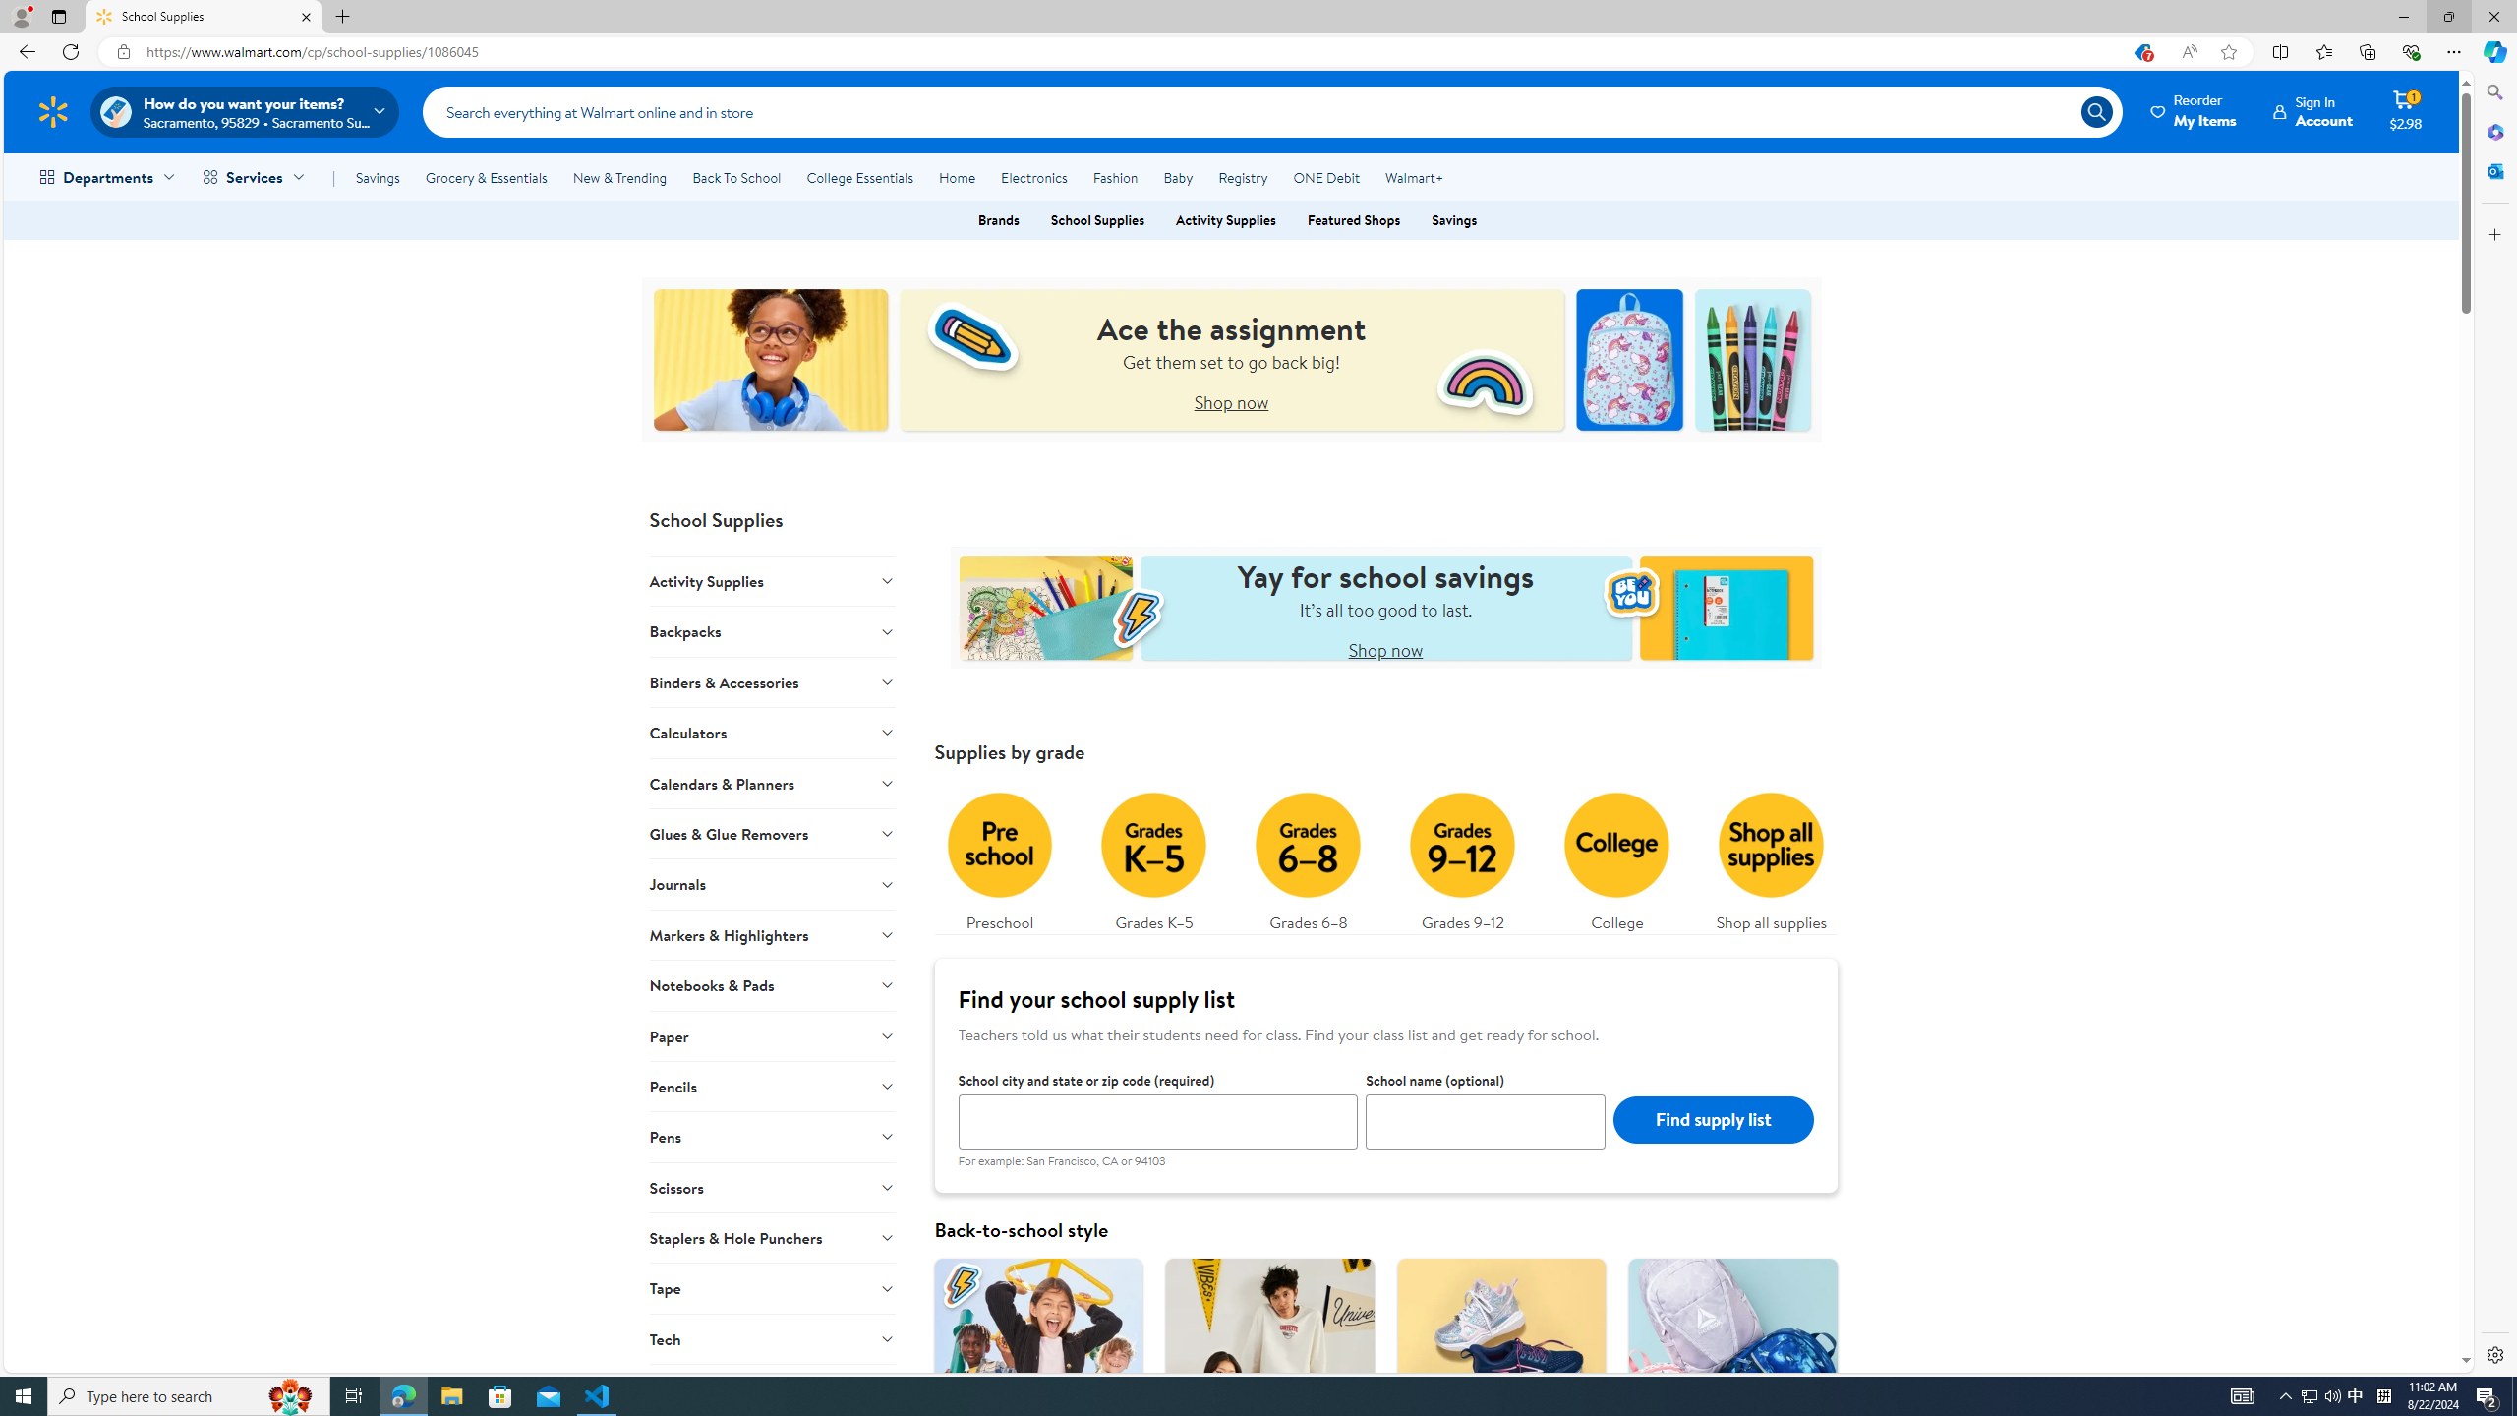  I want to click on Registry, so click(1241, 177).